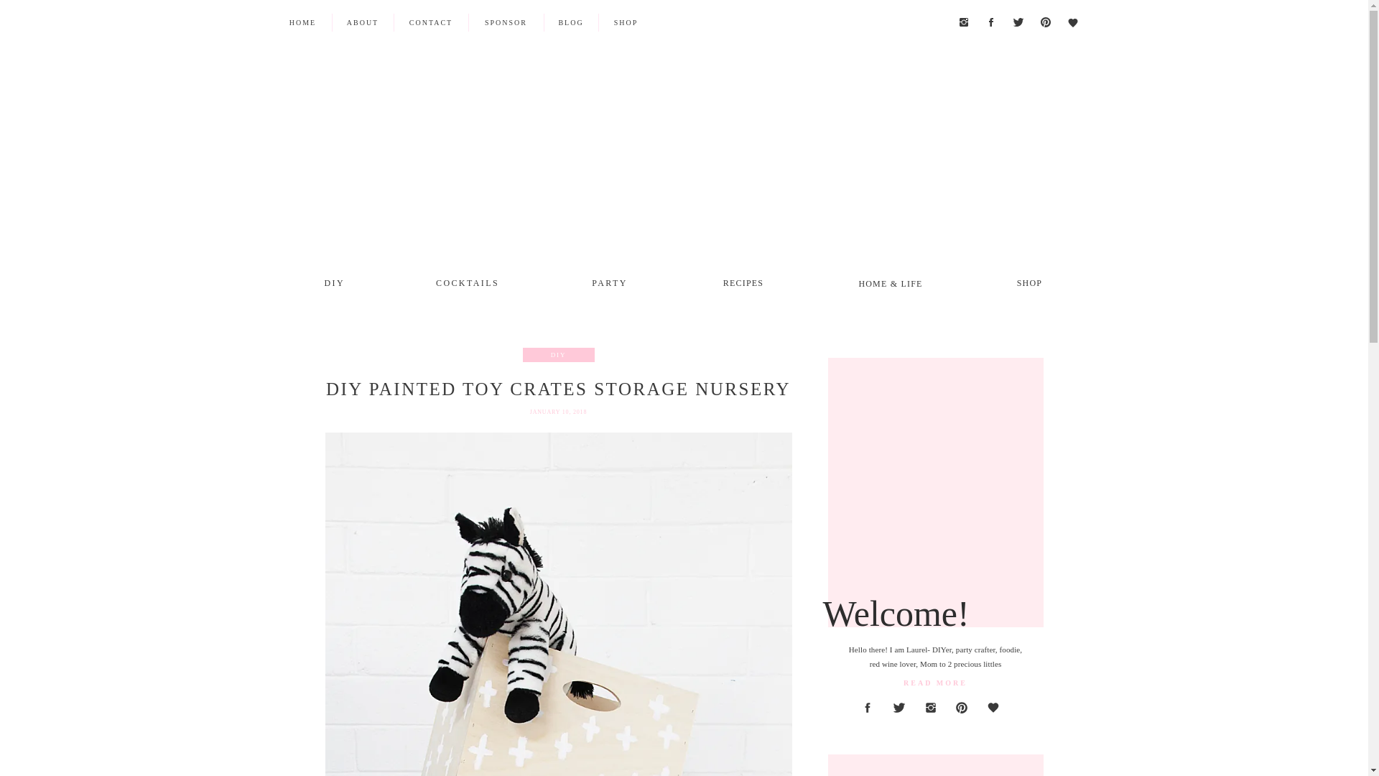  What do you see at coordinates (626, 22) in the screenshot?
I see `SHOP` at bounding box center [626, 22].